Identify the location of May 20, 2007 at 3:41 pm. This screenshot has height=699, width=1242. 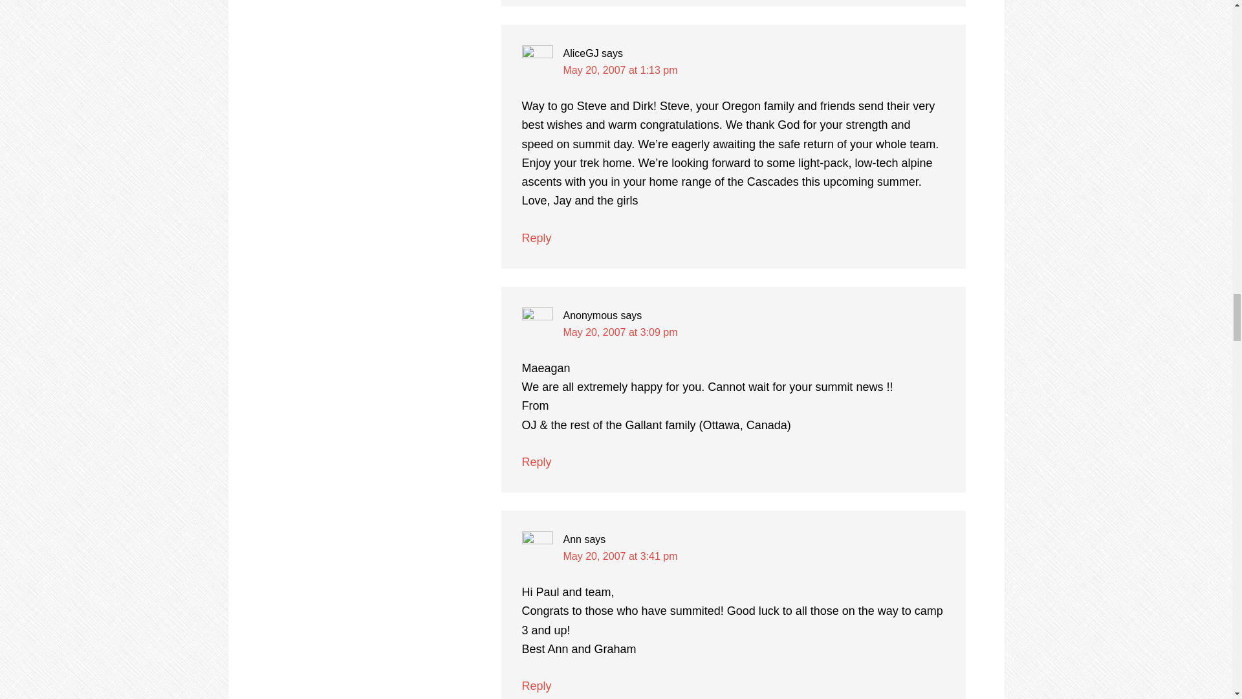
(620, 557).